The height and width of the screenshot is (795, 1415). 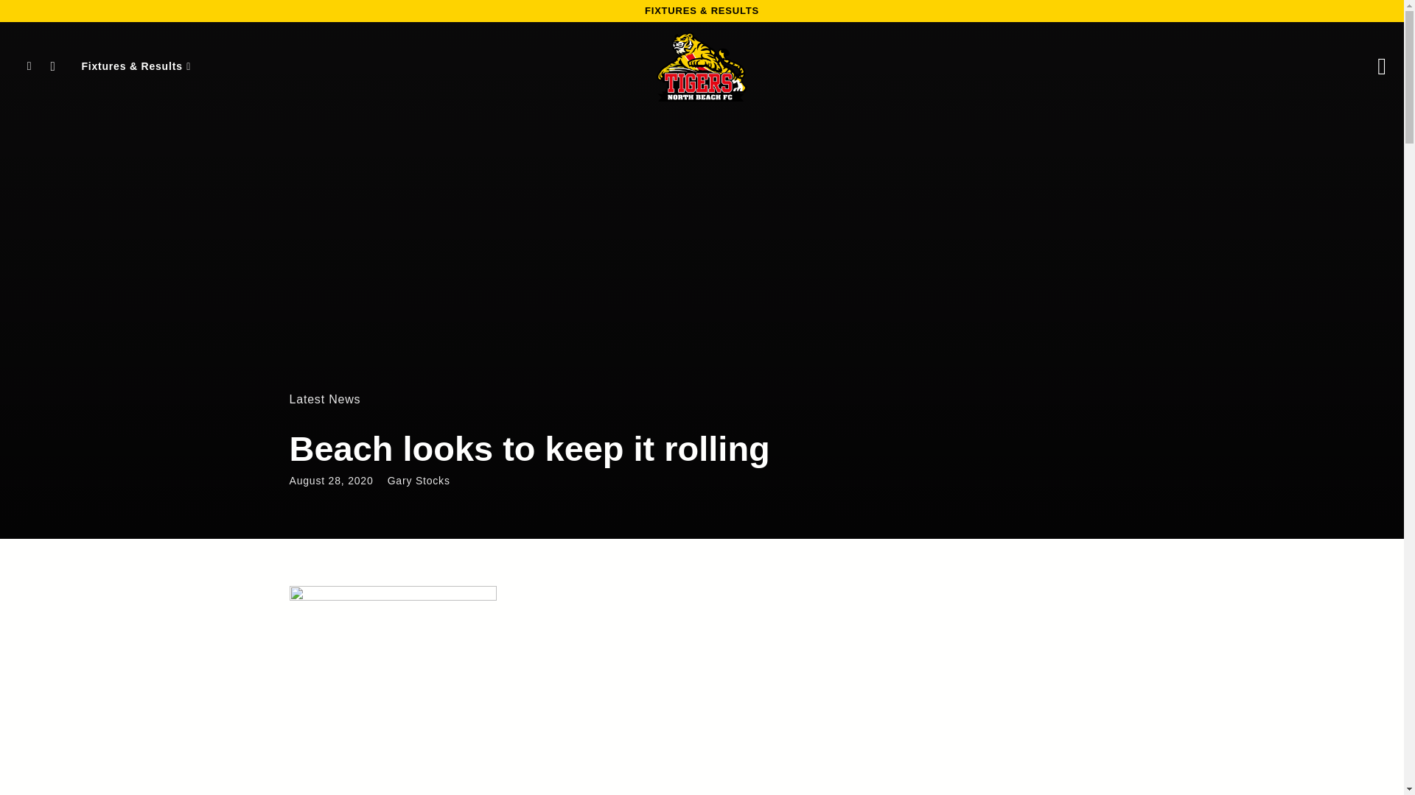 I want to click on Facebook, so click(x=29, y=66).